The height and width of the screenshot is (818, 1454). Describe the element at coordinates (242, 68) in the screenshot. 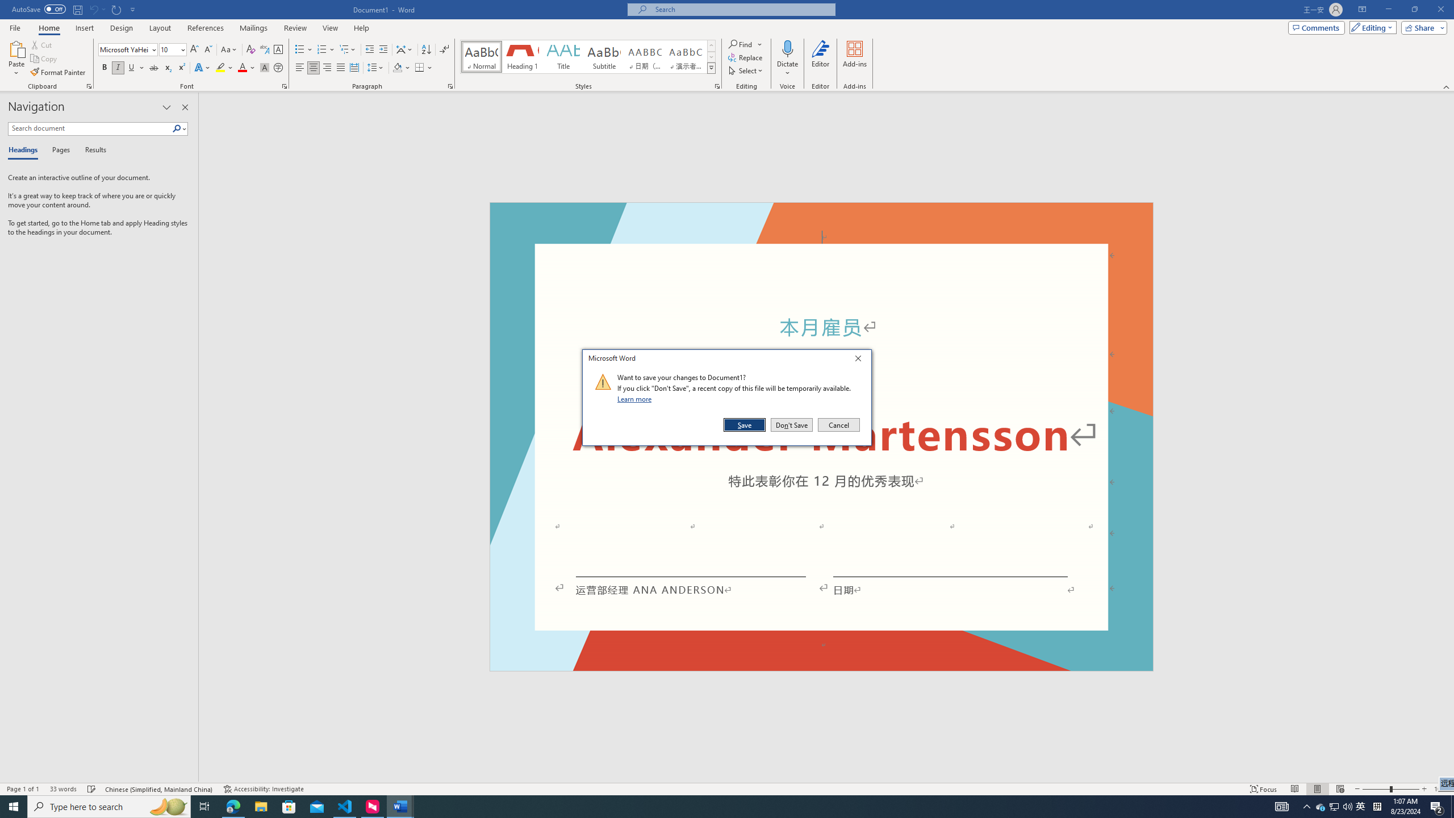

I see `Font Color Red` at that location.